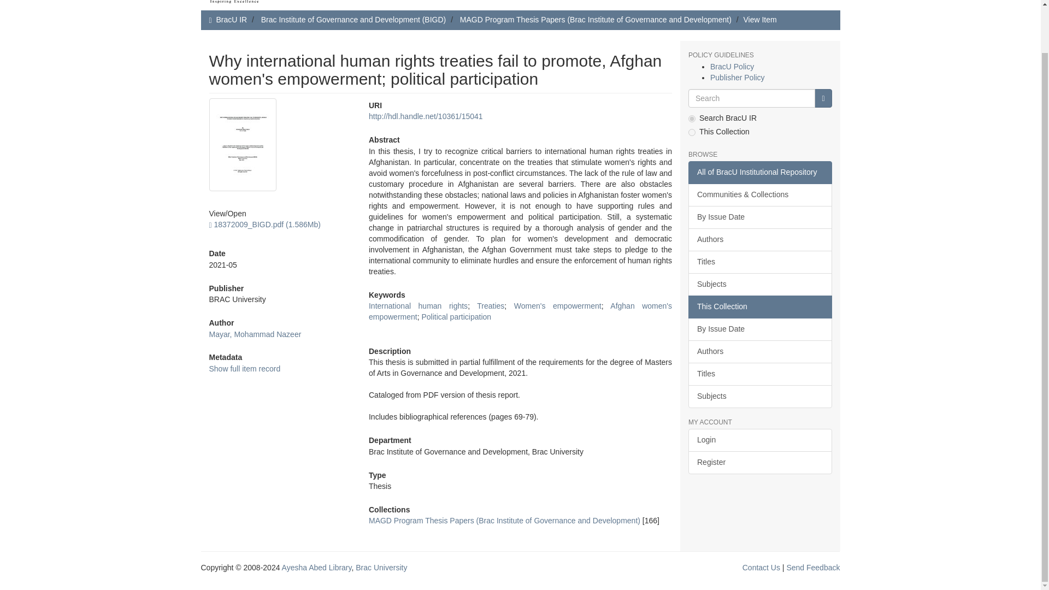 The image size is (1049, 590). Describe the element at coordinates (244, 368) in the screenshot. I see `Show full item record` at that location.